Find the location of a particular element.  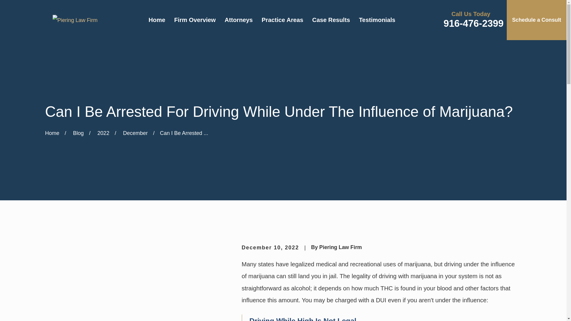

Go Home is located at coordinates (52, 133).